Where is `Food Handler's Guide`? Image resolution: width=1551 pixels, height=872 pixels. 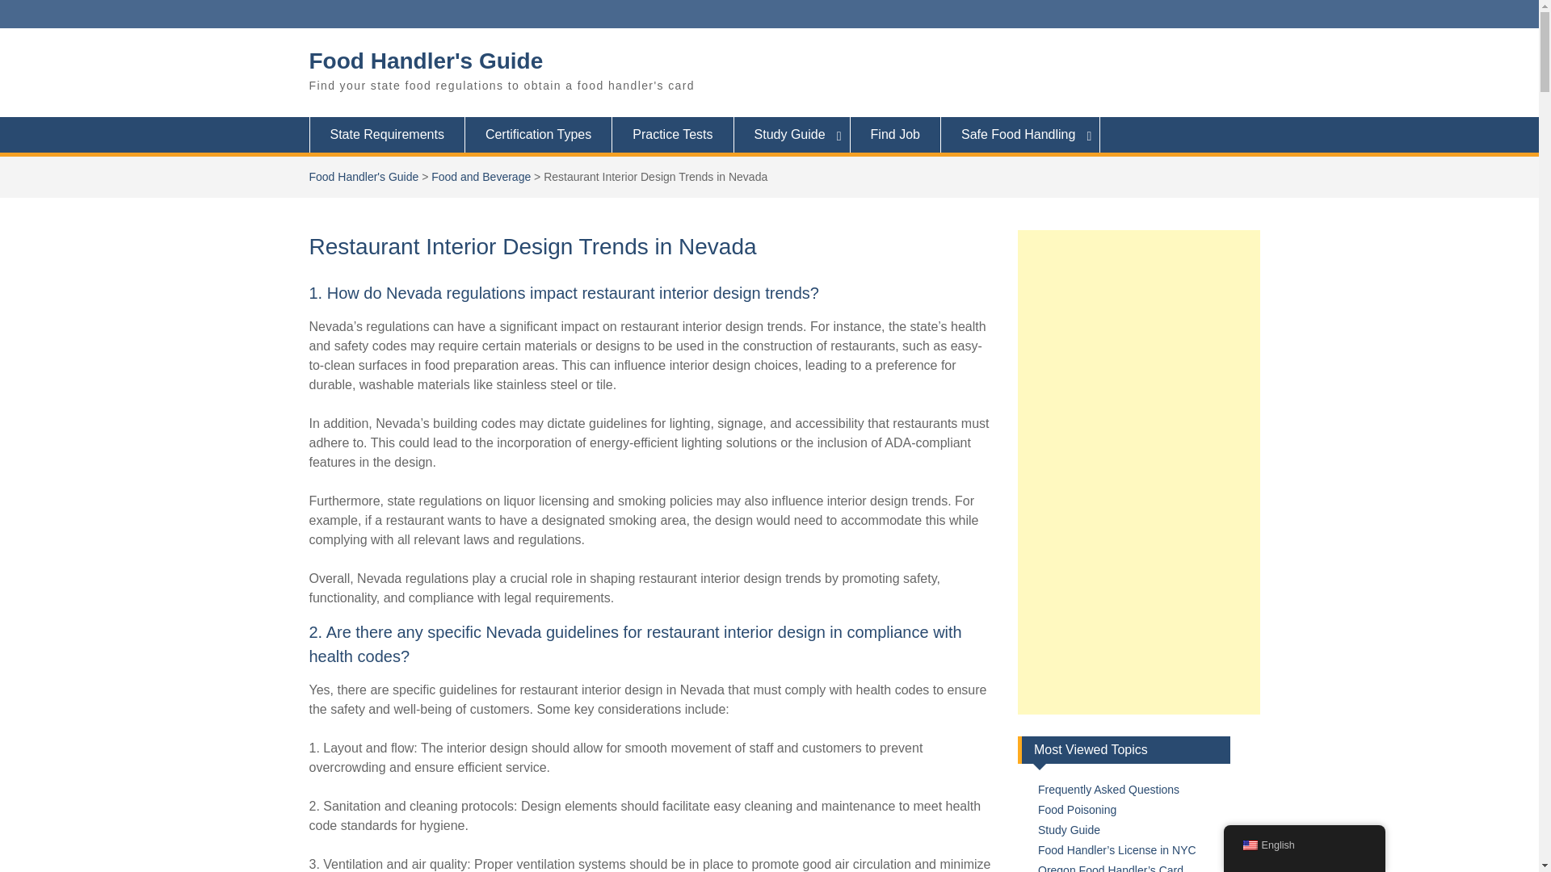 Food Handler's Guide is located at coordinates (364, 176).